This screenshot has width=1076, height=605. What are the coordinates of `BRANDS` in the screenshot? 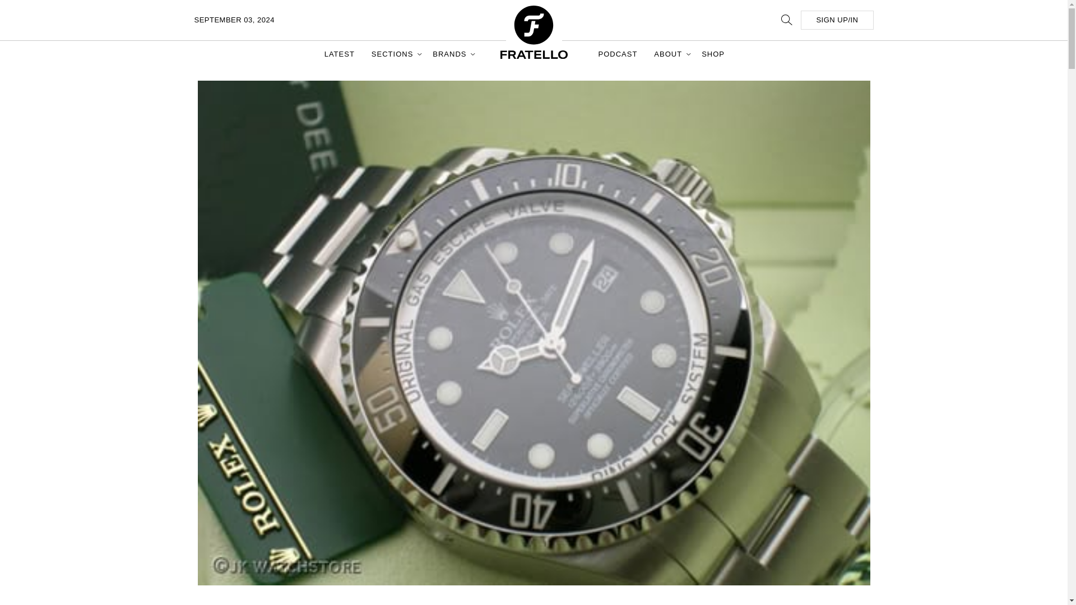 It's located at (451, 54).